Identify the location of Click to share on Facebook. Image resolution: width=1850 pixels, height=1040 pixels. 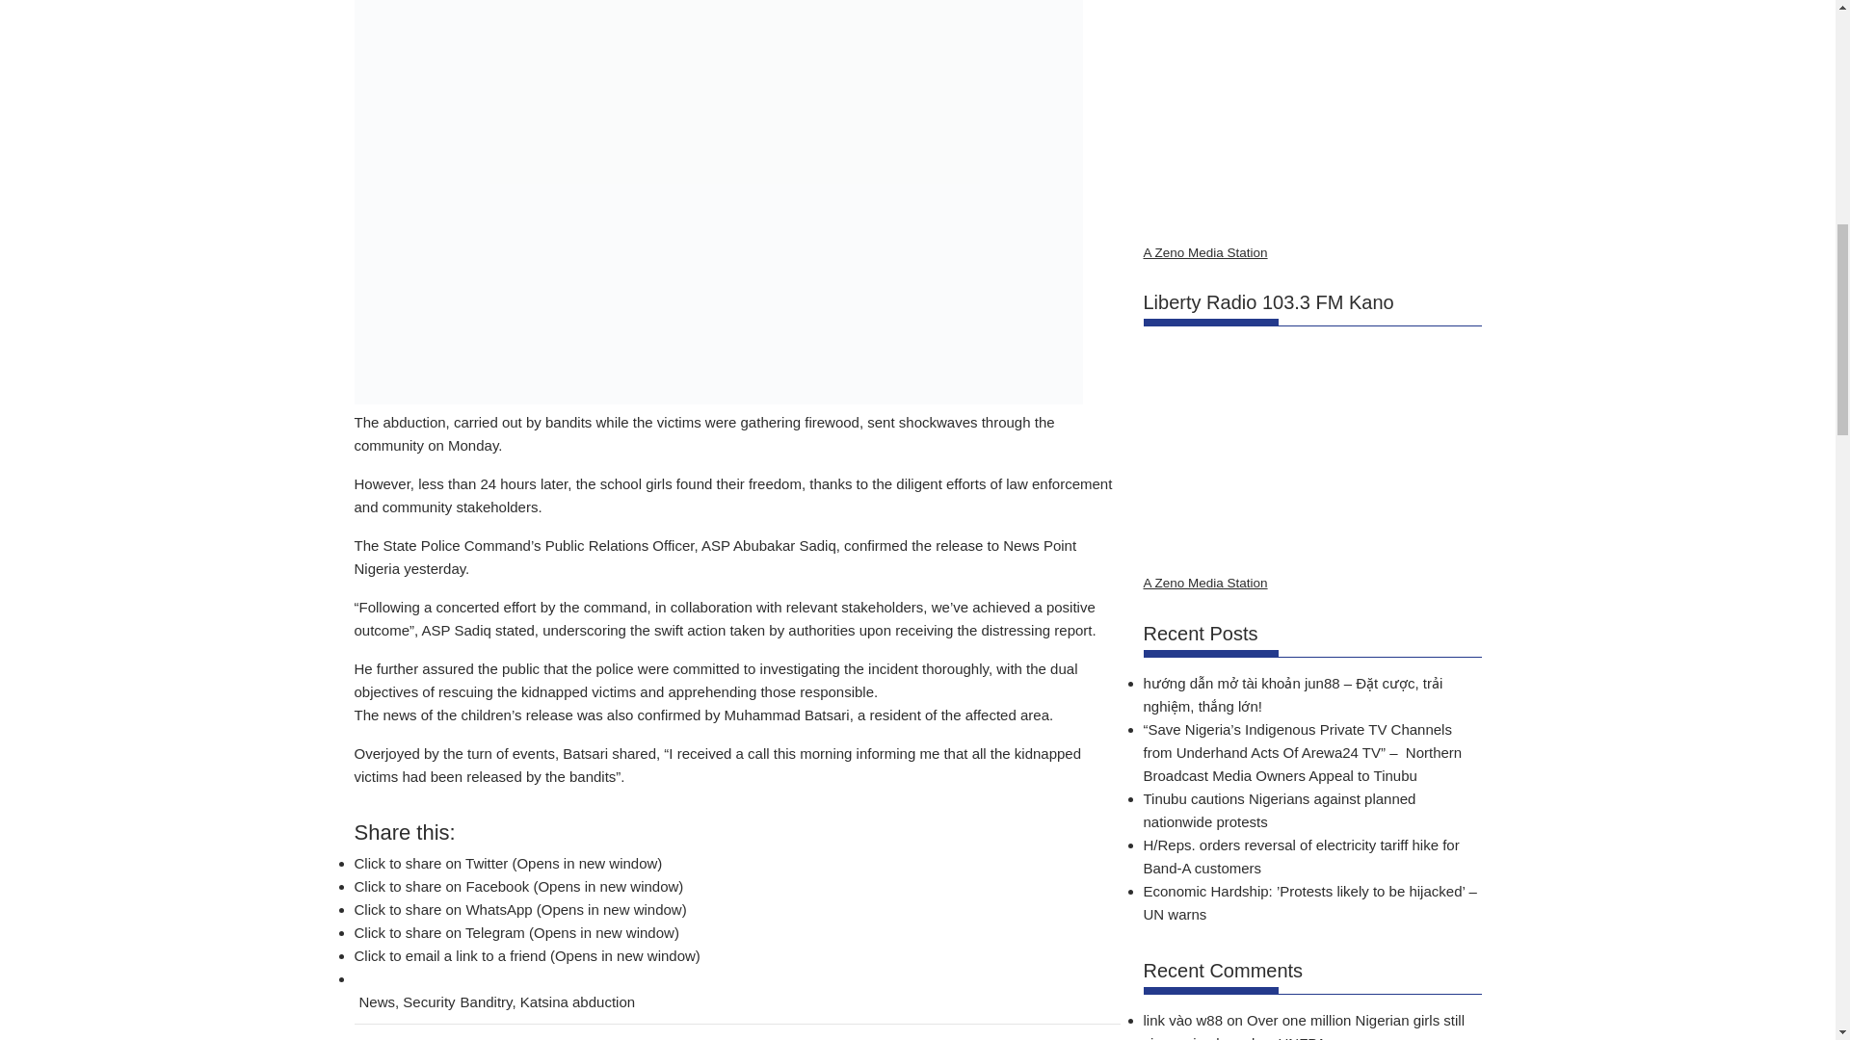
(519, 886).